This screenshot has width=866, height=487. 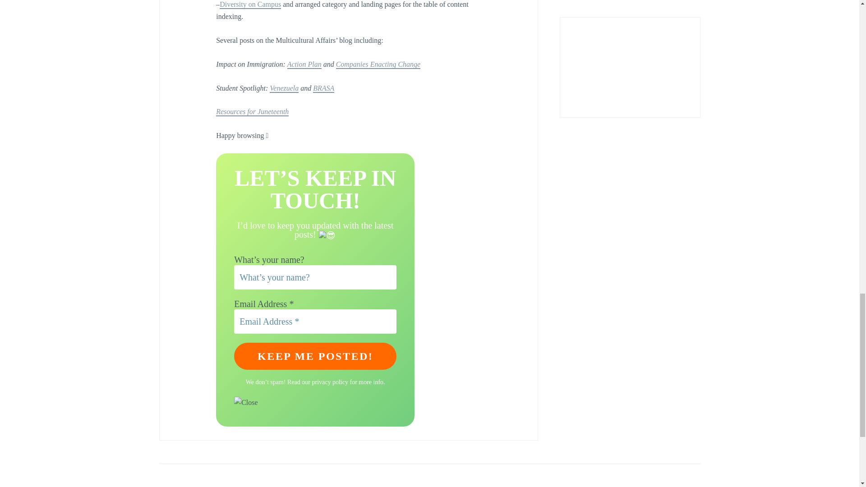 I want to click on Email Address, so click(x=315, y=321).